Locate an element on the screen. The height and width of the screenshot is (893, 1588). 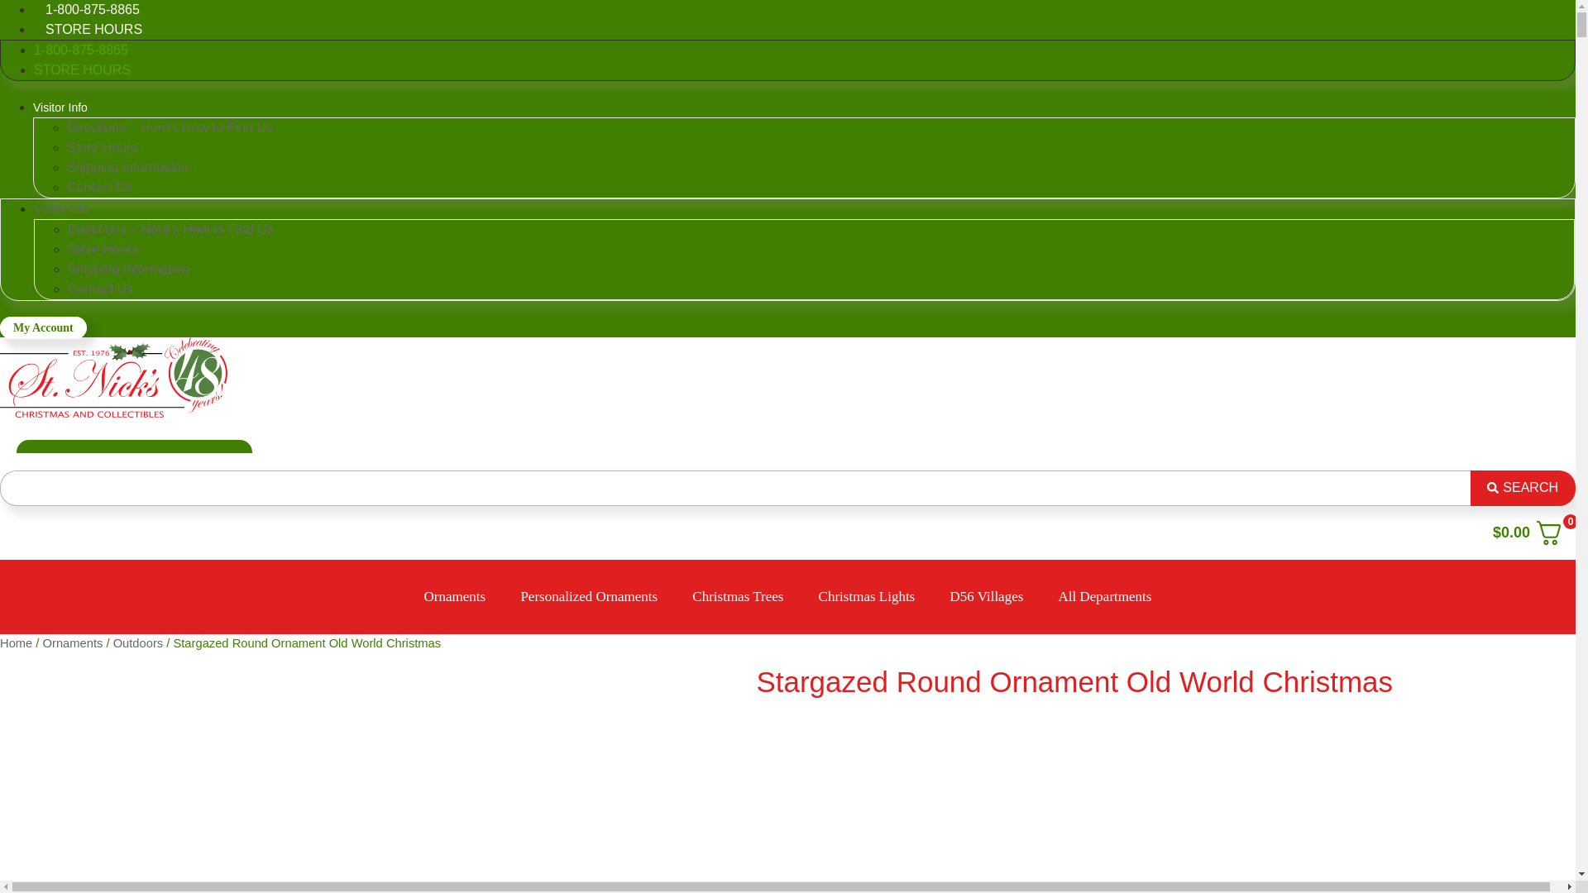
SEARCH is located at coordinates (1522, 488).